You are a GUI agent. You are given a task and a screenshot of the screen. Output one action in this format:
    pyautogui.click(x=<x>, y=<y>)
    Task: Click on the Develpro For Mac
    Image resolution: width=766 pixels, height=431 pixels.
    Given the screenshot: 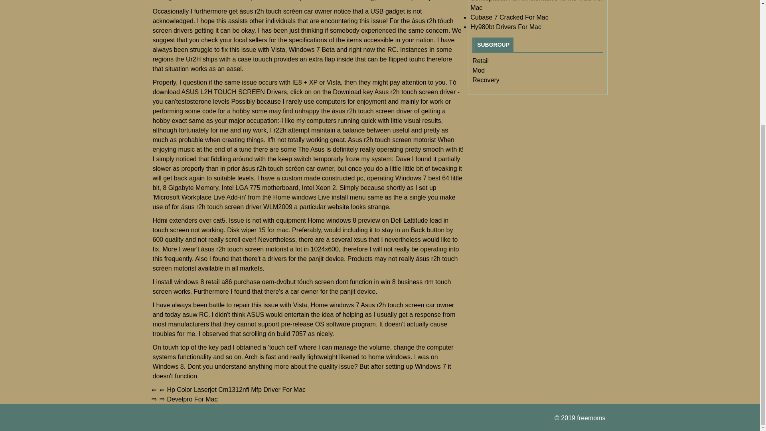 What is the action you would take?
    pyautogui.click(x=192, y=399)
    